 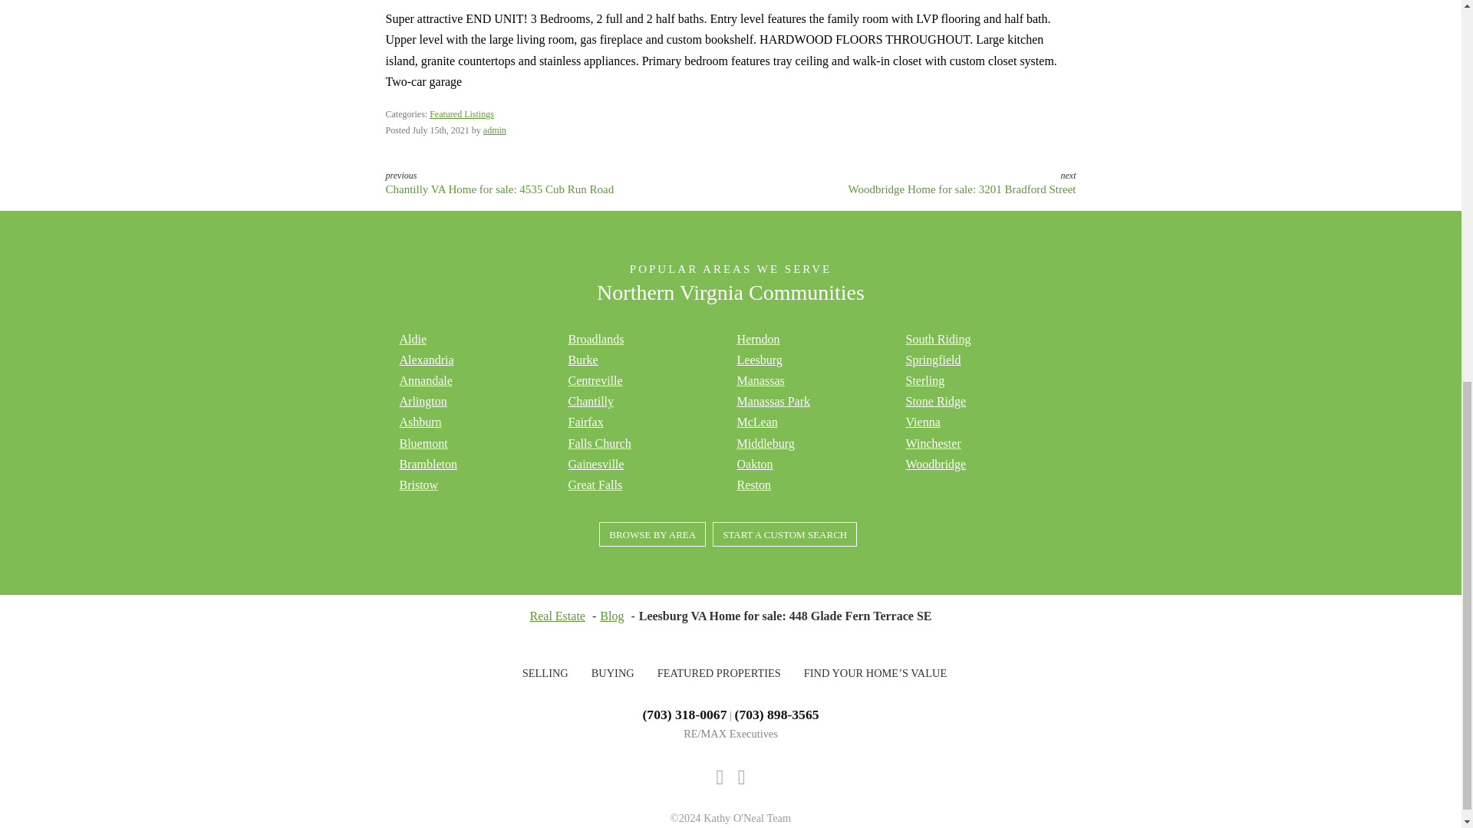 I want to click on Bluemont, so click(x=423, y=443).